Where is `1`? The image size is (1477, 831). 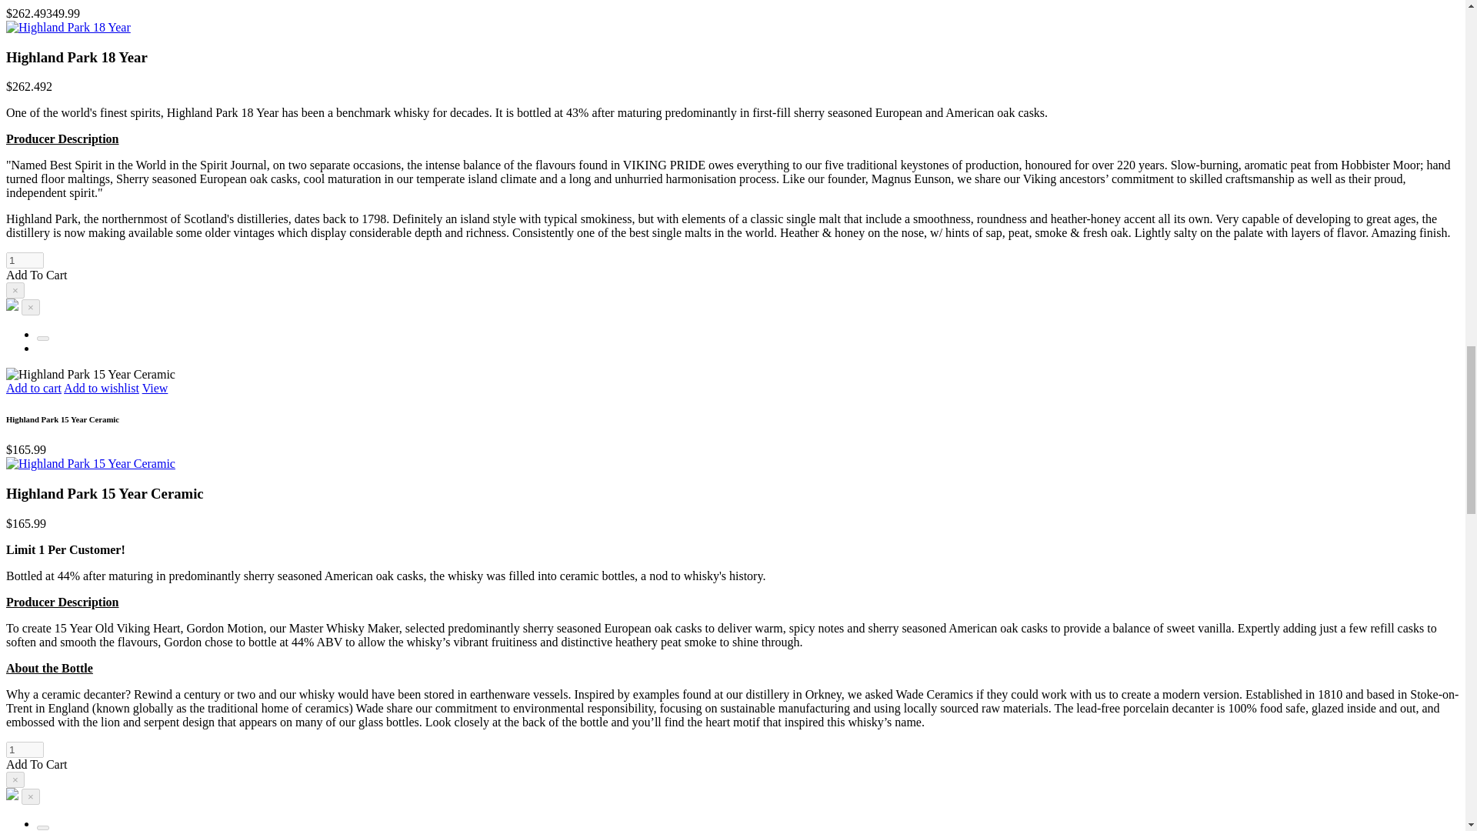 1 is located at coordinates (25, 260).